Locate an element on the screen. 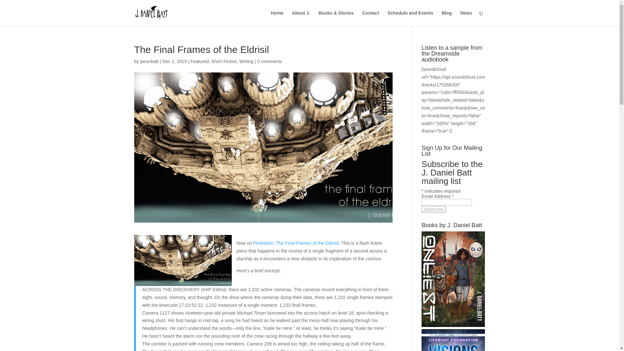 The image size is (624, 351). Writing is located at coordinates (246, 61).